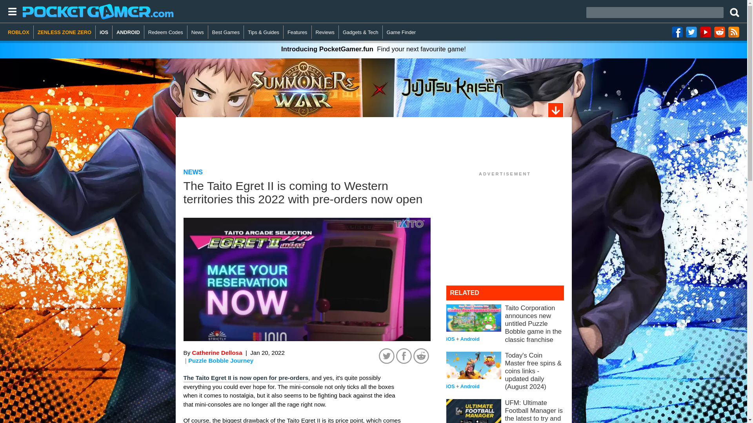 Image resolution: width=753 pixels, height=423 pixels. Describe the element at coordinates (198, 32) in the screenshot. I see `News` at that location.